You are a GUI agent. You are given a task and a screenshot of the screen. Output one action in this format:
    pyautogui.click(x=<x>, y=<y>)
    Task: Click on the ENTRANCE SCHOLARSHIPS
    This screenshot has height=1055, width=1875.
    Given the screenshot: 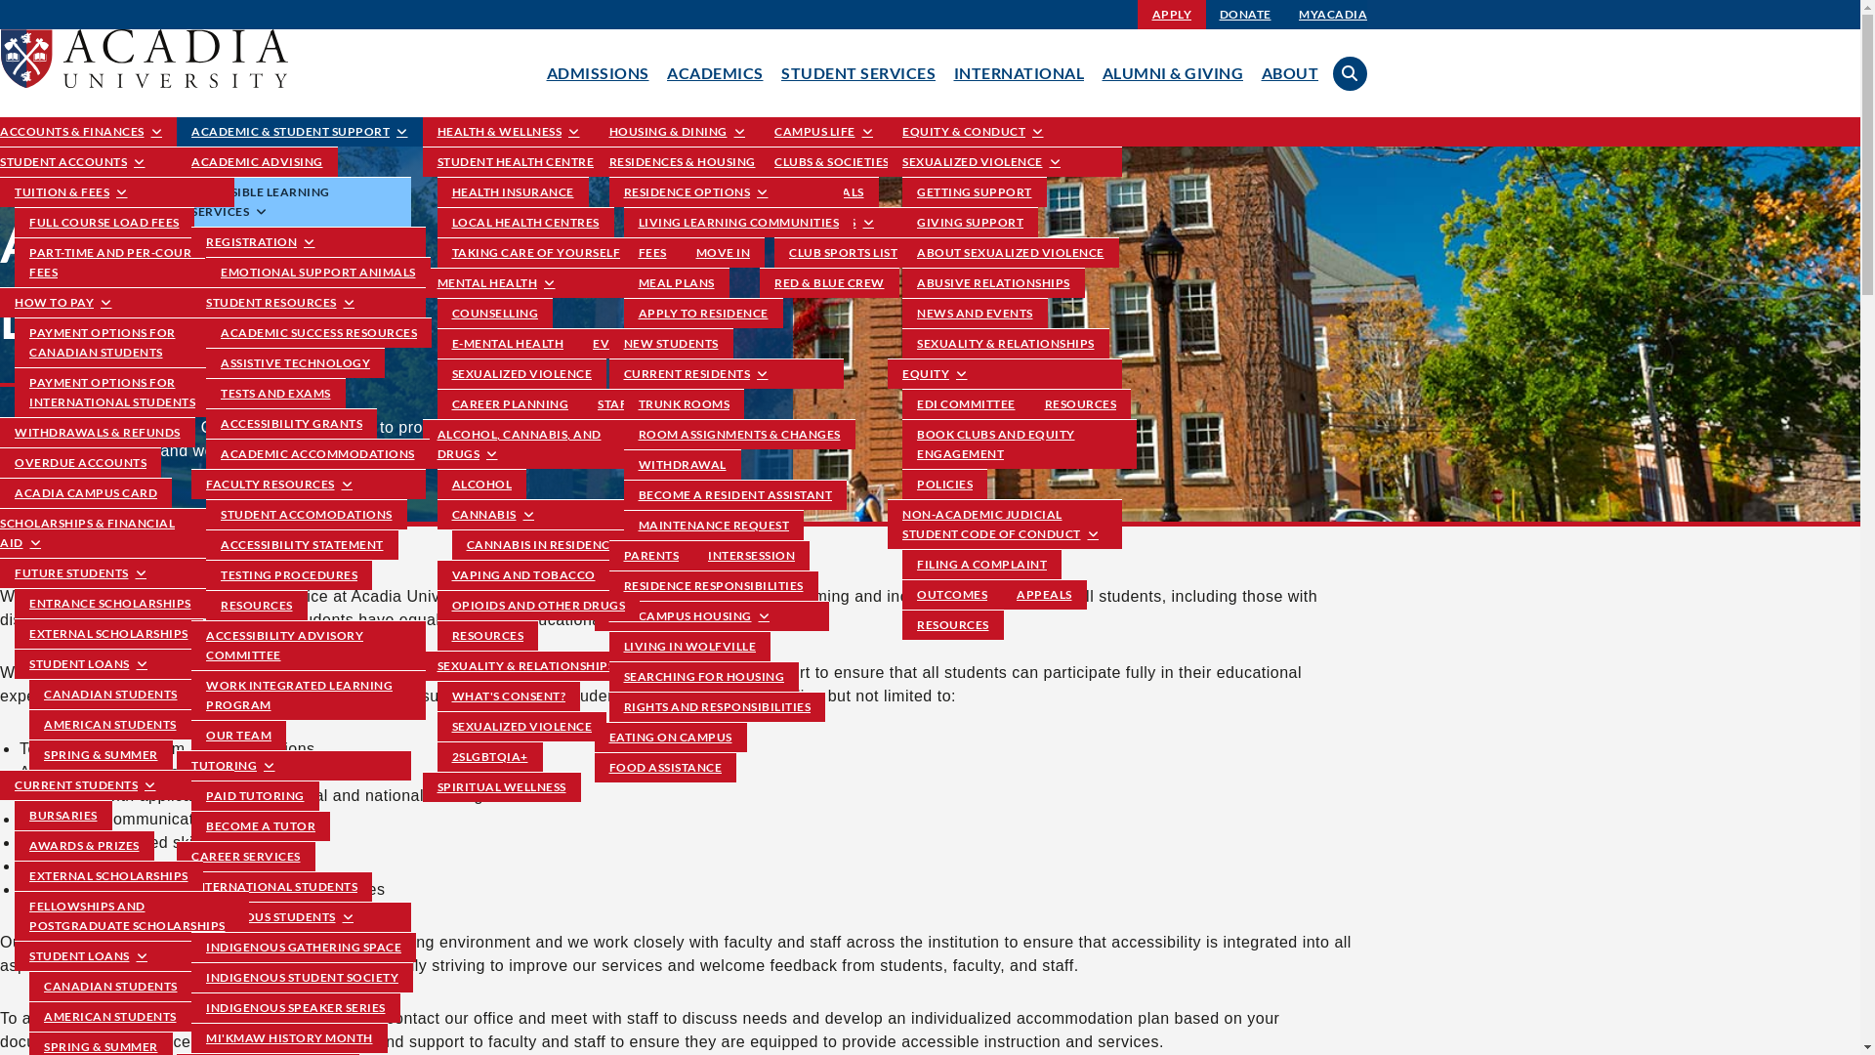 What is the action you would take?
    pyautogui.click(x=110, y=604)
    